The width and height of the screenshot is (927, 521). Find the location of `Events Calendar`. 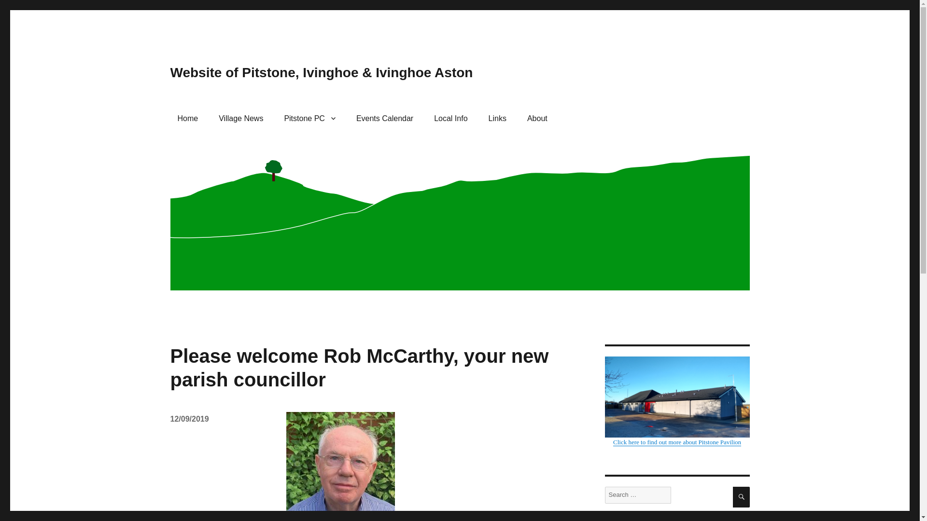

Events Calendar is located at coordinates (384, 118).